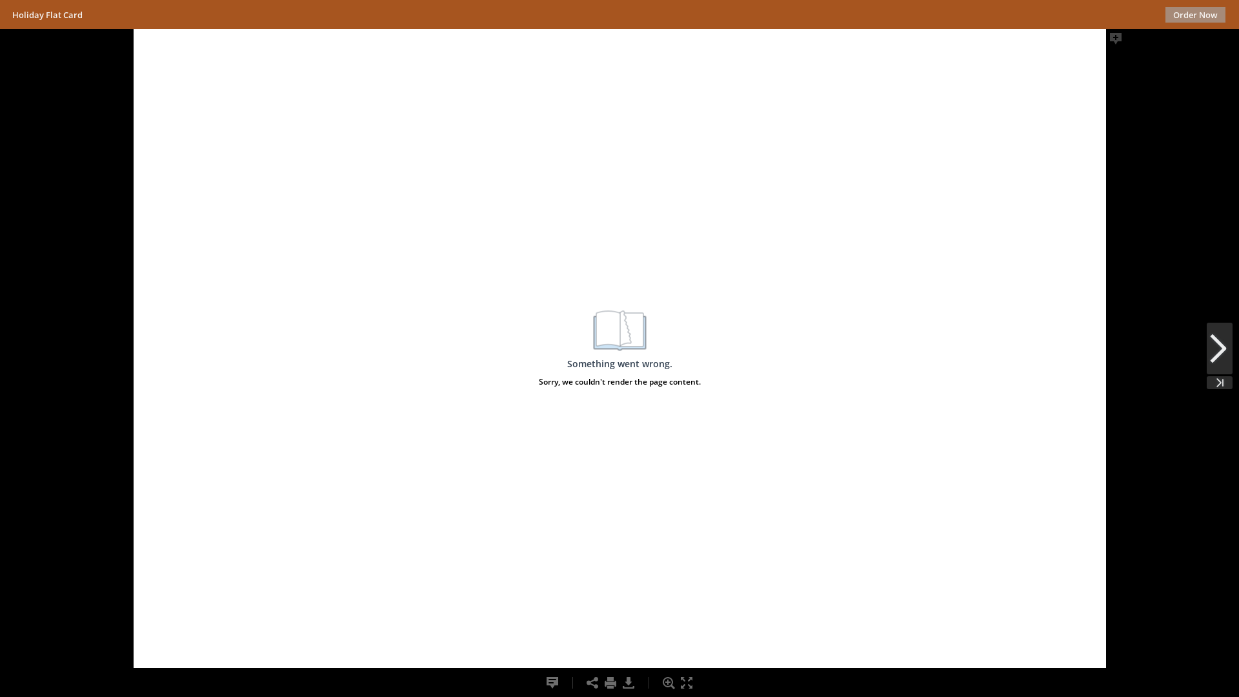 This screenshot has height=697, width=1239. What do you see at coordinates (592, 683) in the screenshot?
I see `Share` at bounding box center [592, 683].